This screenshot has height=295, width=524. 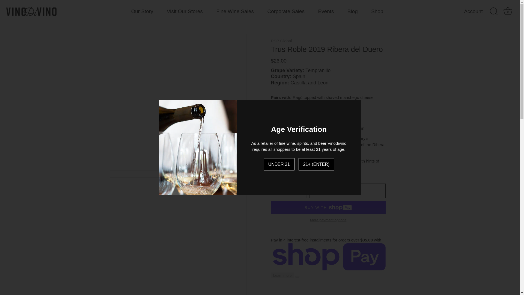 I want to click on Blog, so click(x=352, y=11).